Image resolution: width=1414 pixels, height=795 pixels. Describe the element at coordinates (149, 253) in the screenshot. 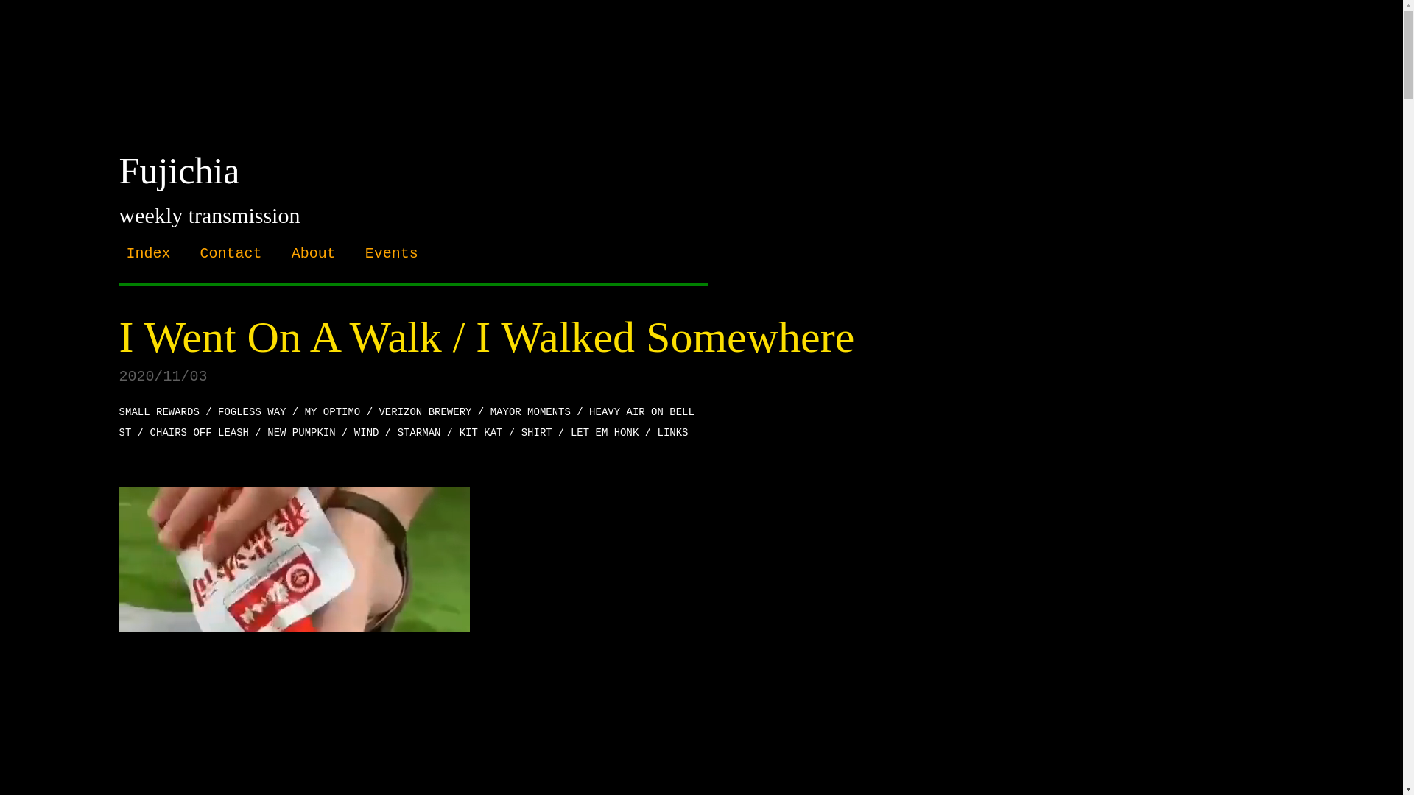

I see `Index` at that location.